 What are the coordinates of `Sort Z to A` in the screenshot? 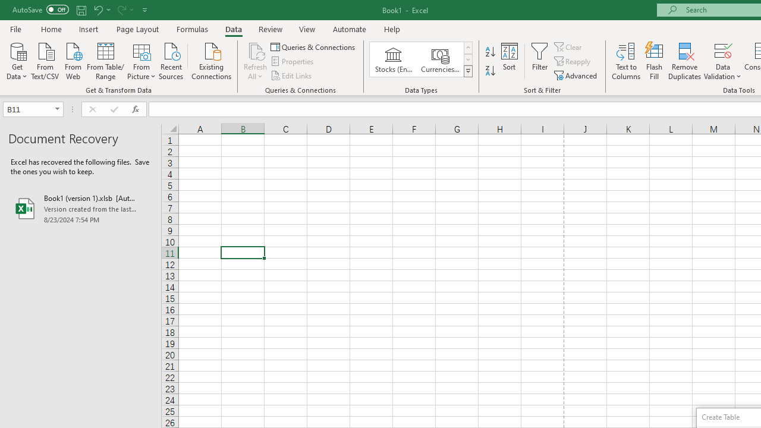 It's located at (490, 71).